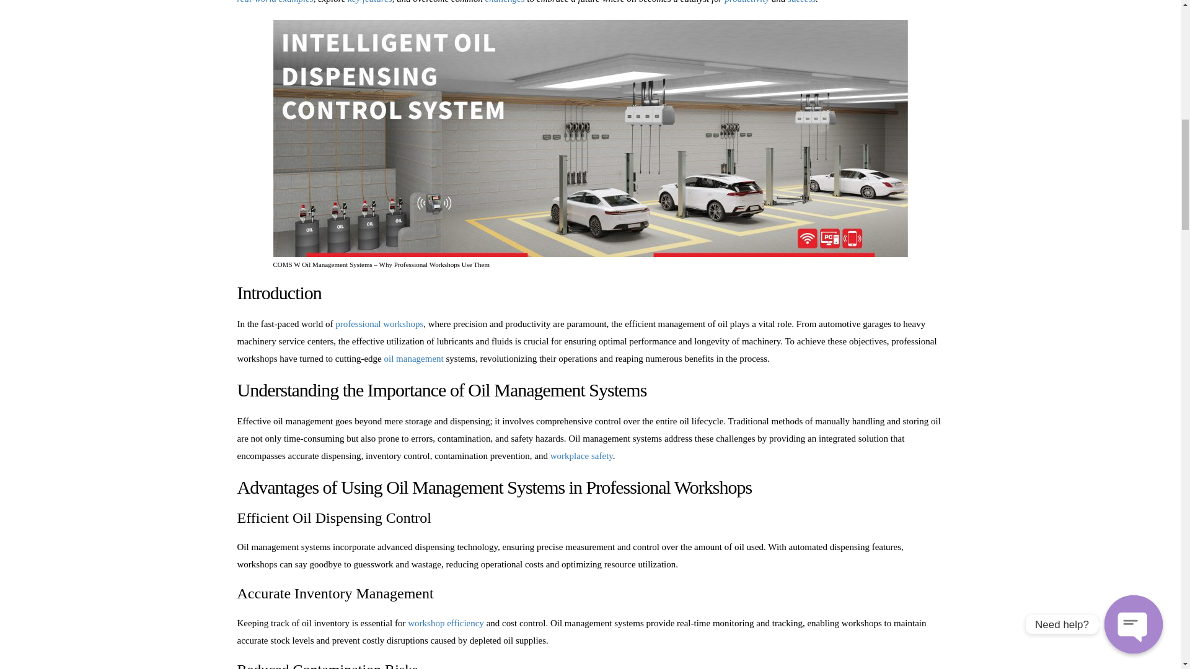 The height and width of the screenshot is (669, 1190). What do you see at coordinates (414, 359) in the screenshot?
I see `View all posts in oil management` at bounding box center [414, 359].